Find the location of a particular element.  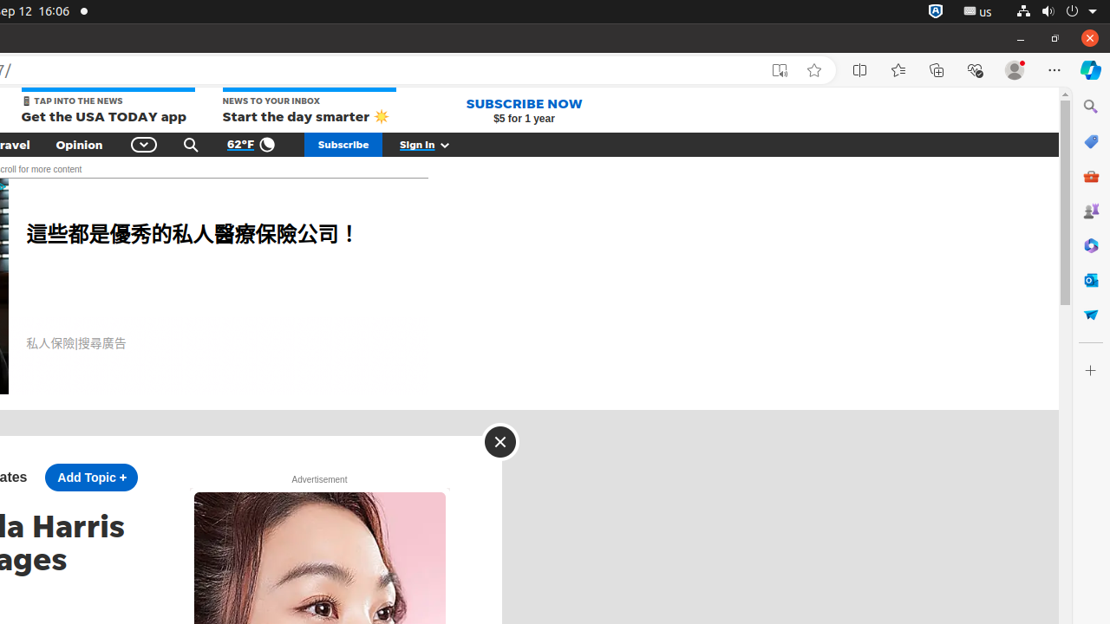

Copilot (Ctrl+Shift+.) is located at coordinates (1091, 70).